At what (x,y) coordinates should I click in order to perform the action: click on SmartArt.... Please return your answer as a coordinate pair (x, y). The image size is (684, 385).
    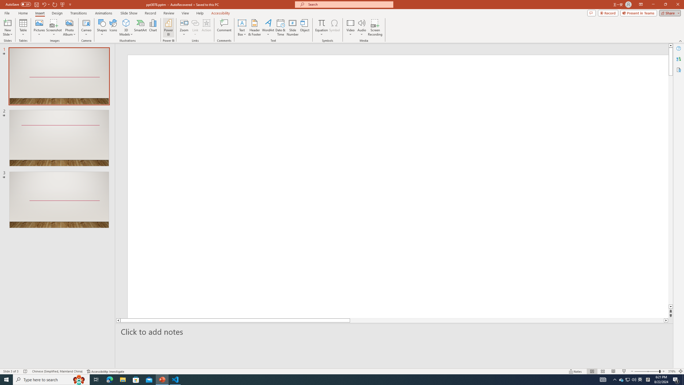
    Looking at the image, I should click on (141, 28).